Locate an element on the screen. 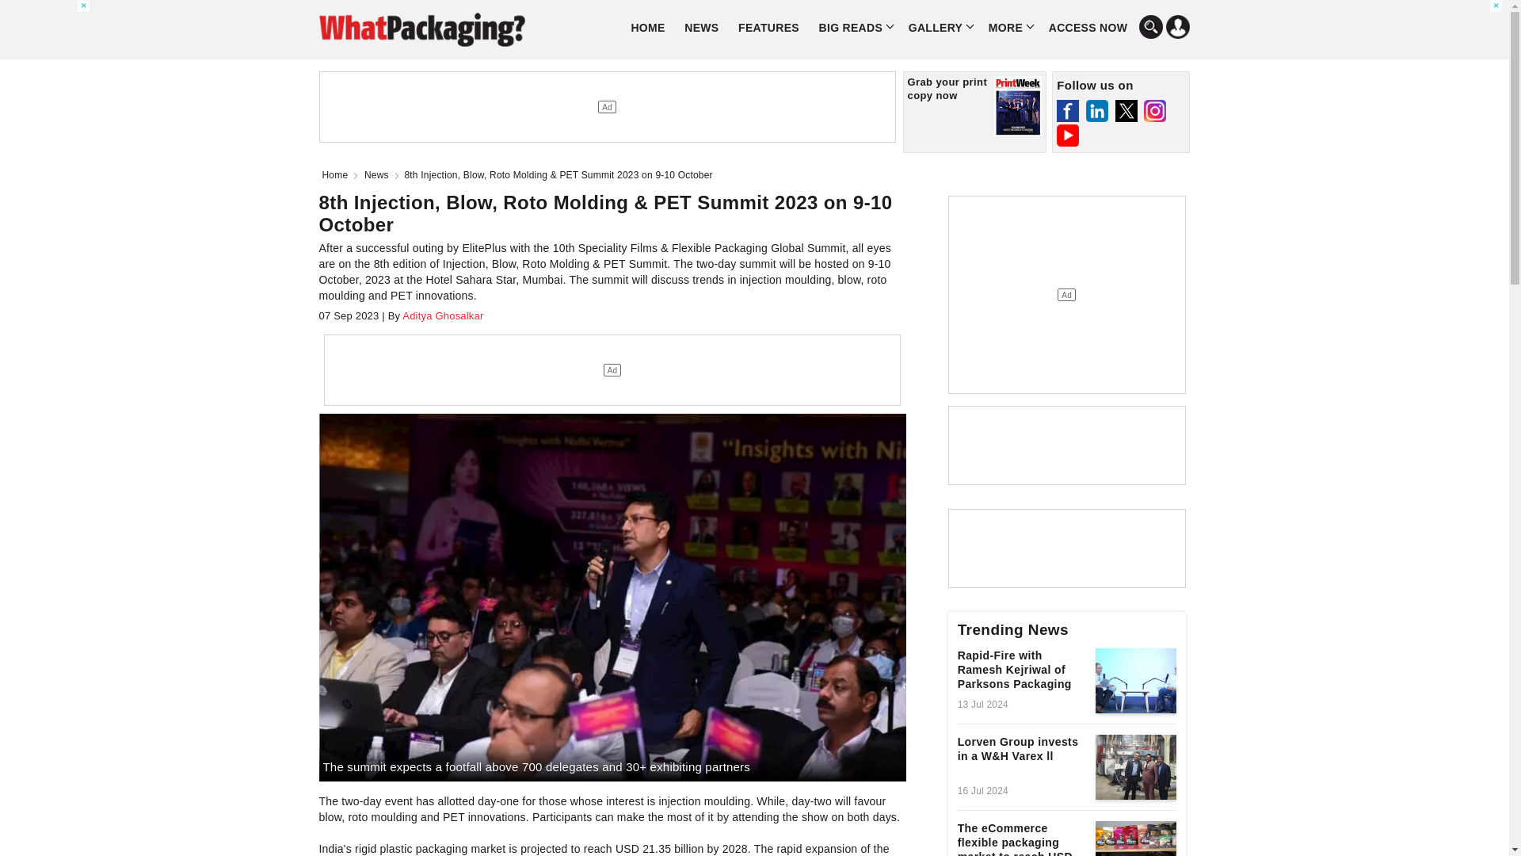 The height and width of the screenshot is (856, 1521). Home is located at coordinates (337, 174).